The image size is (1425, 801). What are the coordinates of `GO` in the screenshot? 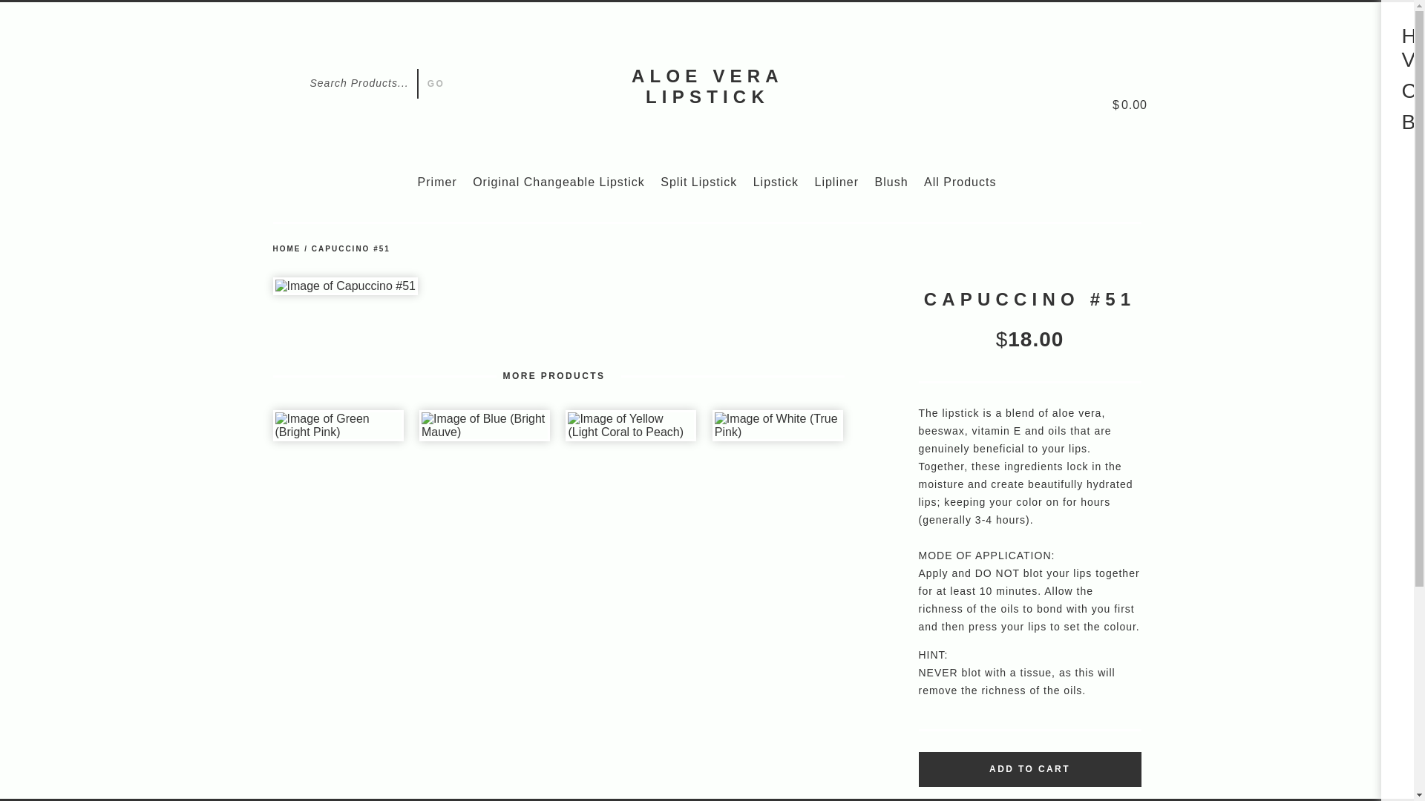 It's located at (433, 83).